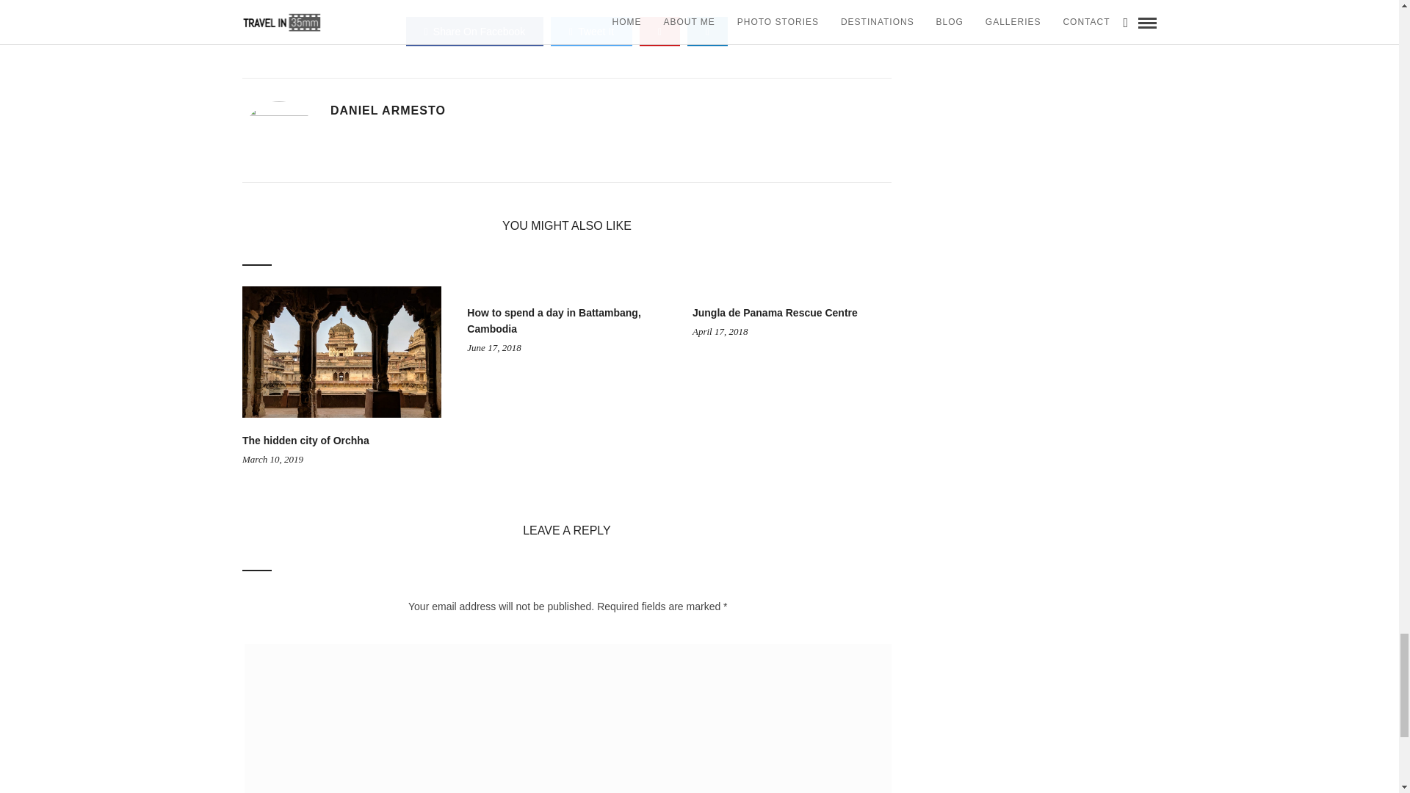 Image resolution: width=1410 pixels, height=793 pixels. I want to click on Share On Twitter, so click(591, 31).